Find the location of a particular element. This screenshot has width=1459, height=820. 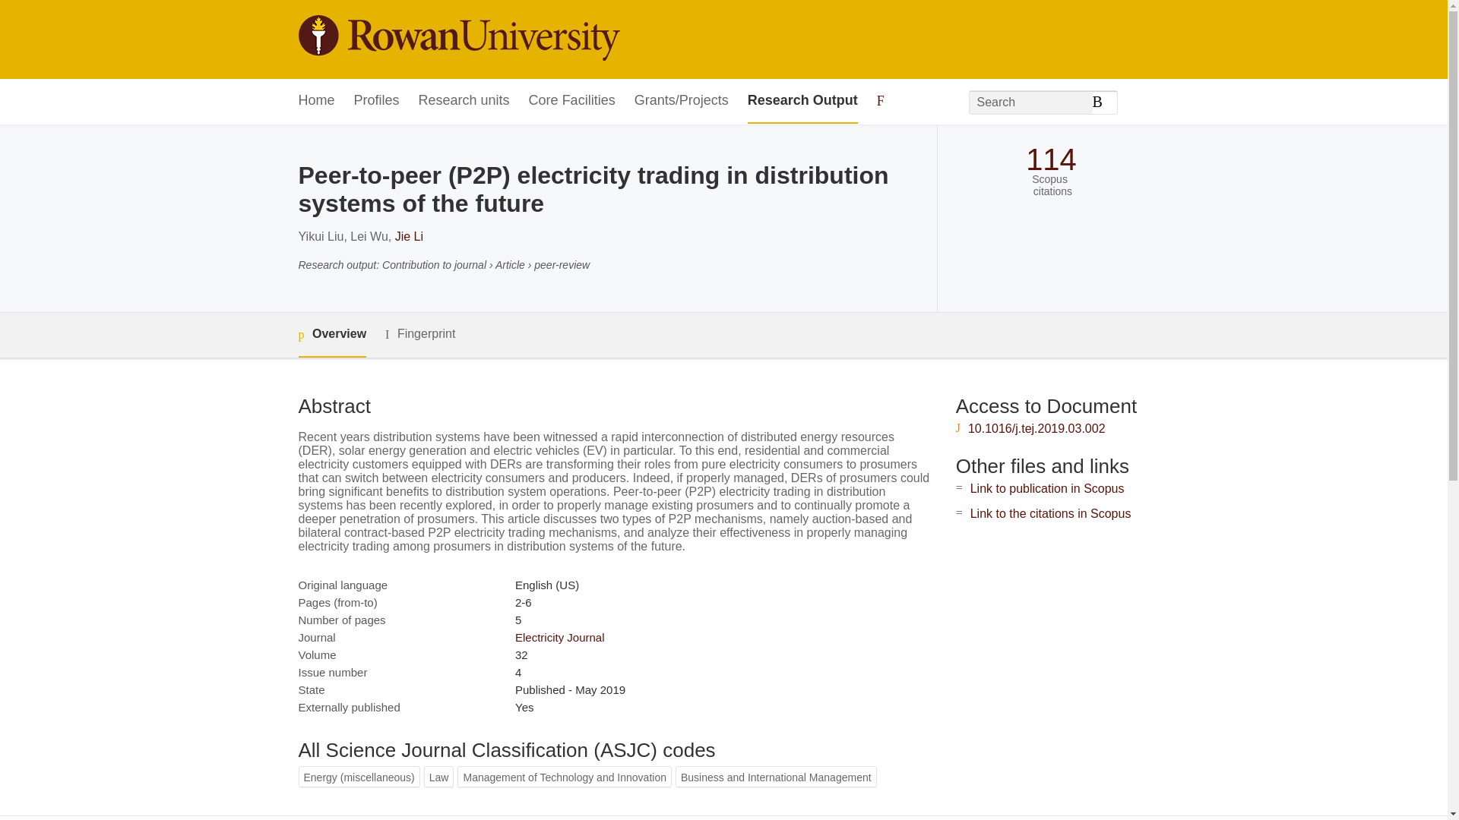

Research units is located at coordinates (464, 101).